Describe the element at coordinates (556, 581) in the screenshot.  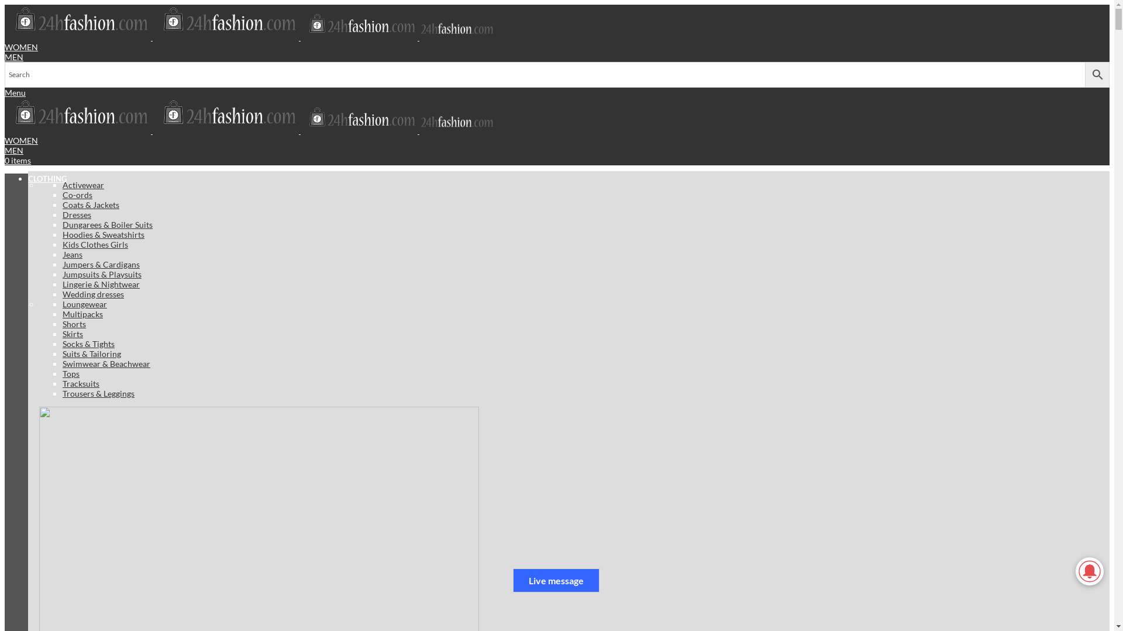
I see `Live message` at that location.